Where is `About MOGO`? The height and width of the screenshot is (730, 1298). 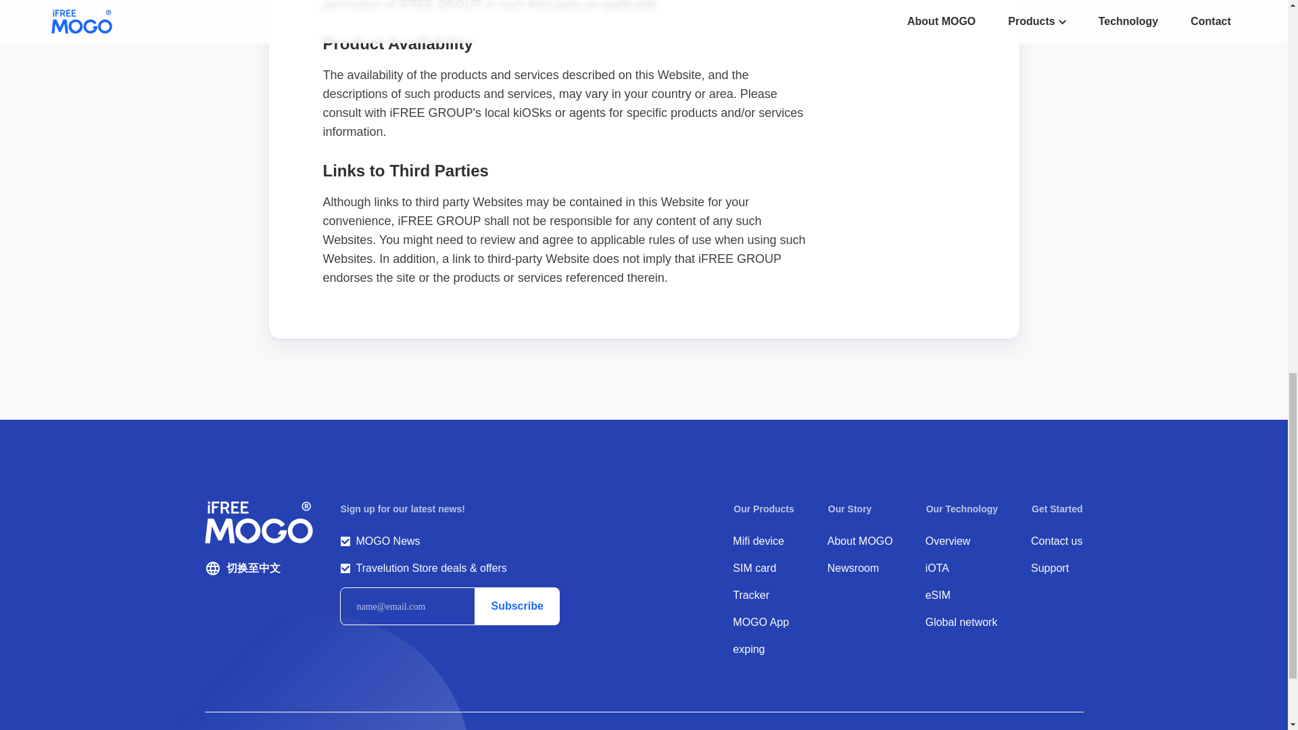 About MOGO is located at coordinates (860, 541).